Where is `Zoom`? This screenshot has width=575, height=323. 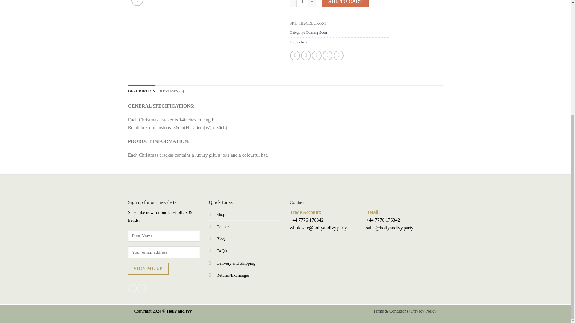 Zoom is located at coordinates (137, 3).